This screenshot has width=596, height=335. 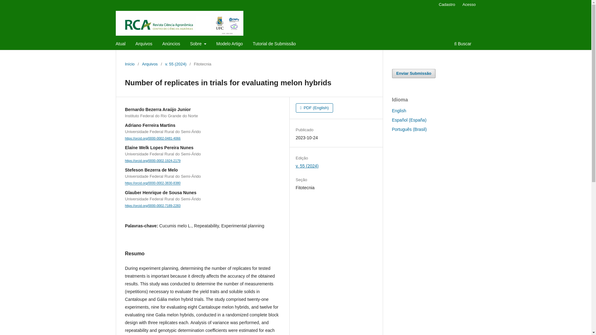 I want to click on Atual, so click(x=121, y=44).